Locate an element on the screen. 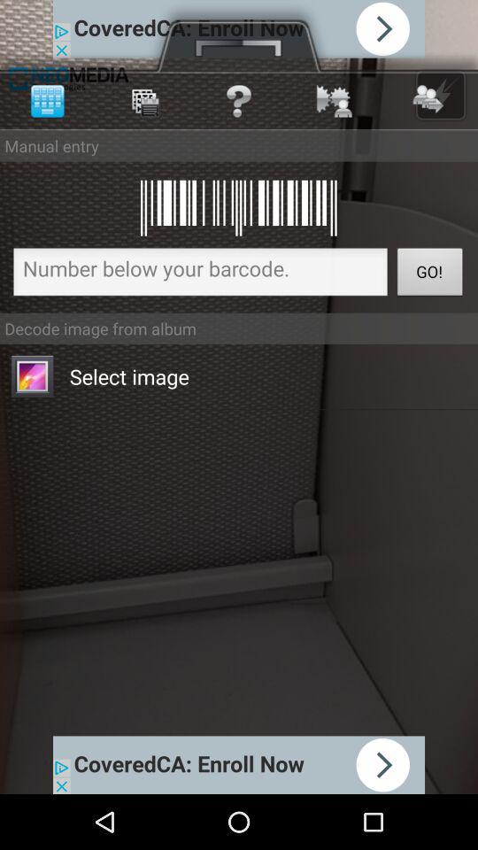 The width and height of the screenshot is (478, 850). select the second tab icon from left side of the web page is located at coordinates (143, 101).